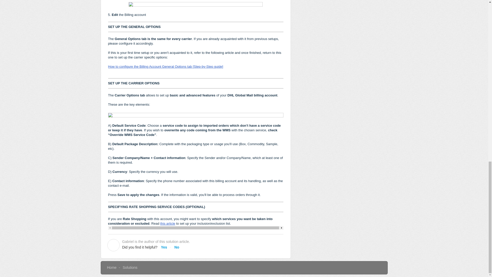  What do you see at coordinates (130, 267) in the screenshot?
I see `Solutions` at bounding box center [130, 267].